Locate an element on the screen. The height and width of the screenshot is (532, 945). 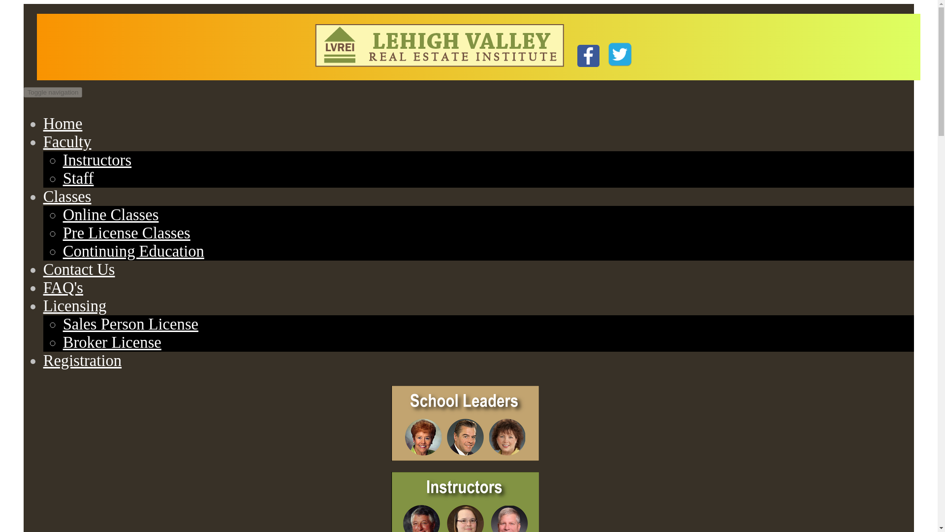
Toggle navigation is located at coordinates (53, 92).